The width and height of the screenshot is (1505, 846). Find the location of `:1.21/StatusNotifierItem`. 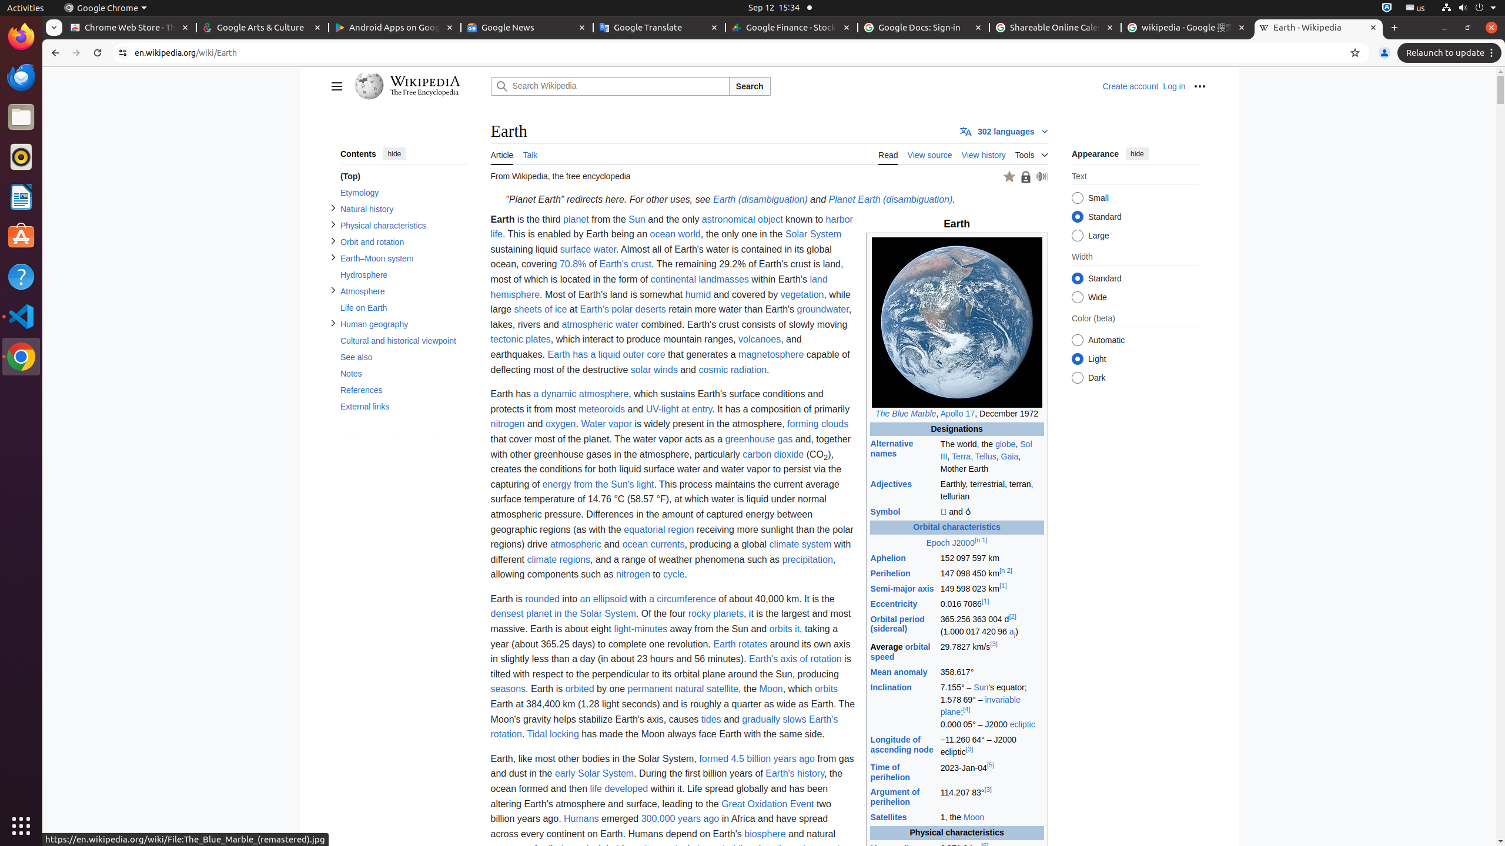

:1.21/StatusNotifierItem is located at coordinates (1416, 8).